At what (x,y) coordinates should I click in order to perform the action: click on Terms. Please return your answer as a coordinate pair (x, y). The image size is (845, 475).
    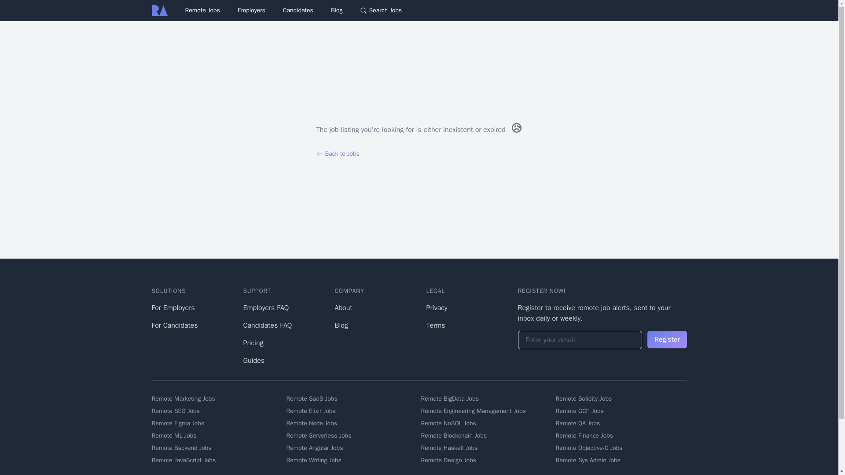
    Looking at the image, I should click on (435, 325).